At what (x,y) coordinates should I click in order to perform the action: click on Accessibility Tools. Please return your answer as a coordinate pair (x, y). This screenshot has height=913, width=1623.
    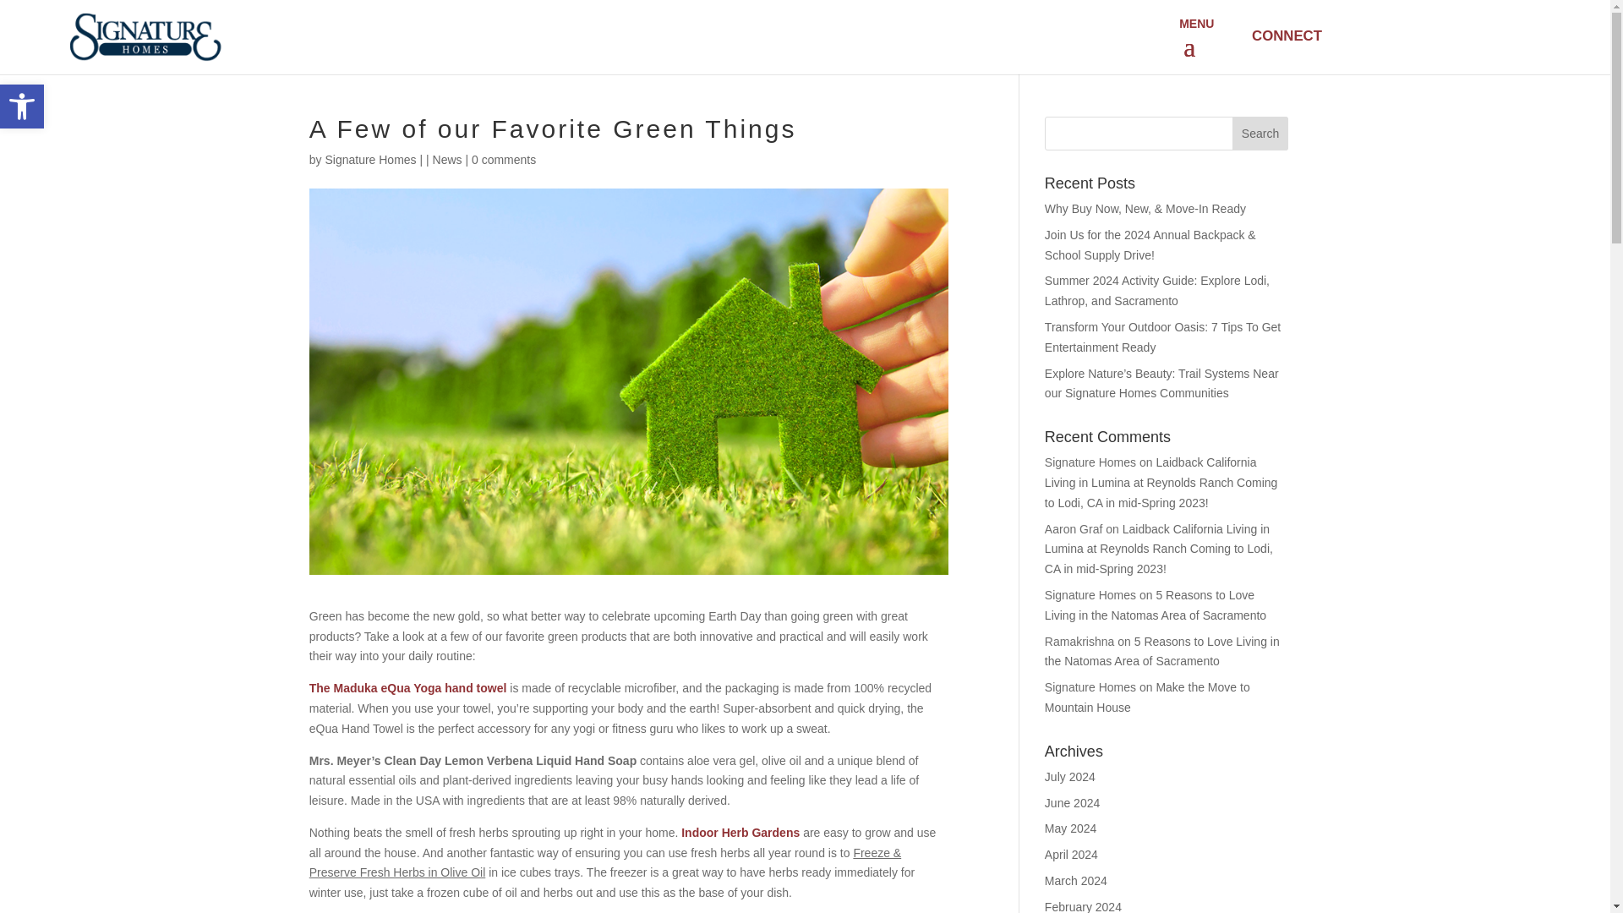
    Looking at the image, I should click on (1260, 134).